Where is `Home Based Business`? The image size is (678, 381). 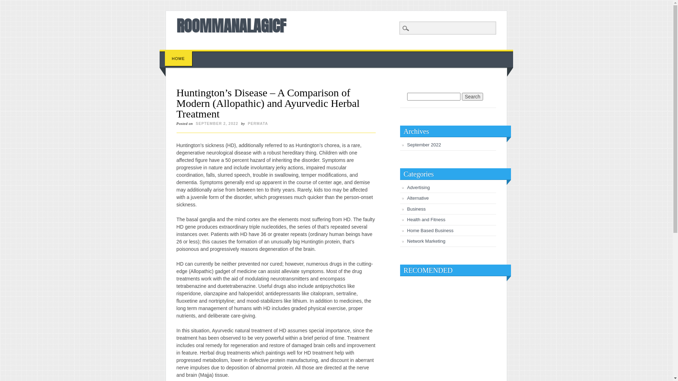
Home Based Business is located at coordinates (430, 231).